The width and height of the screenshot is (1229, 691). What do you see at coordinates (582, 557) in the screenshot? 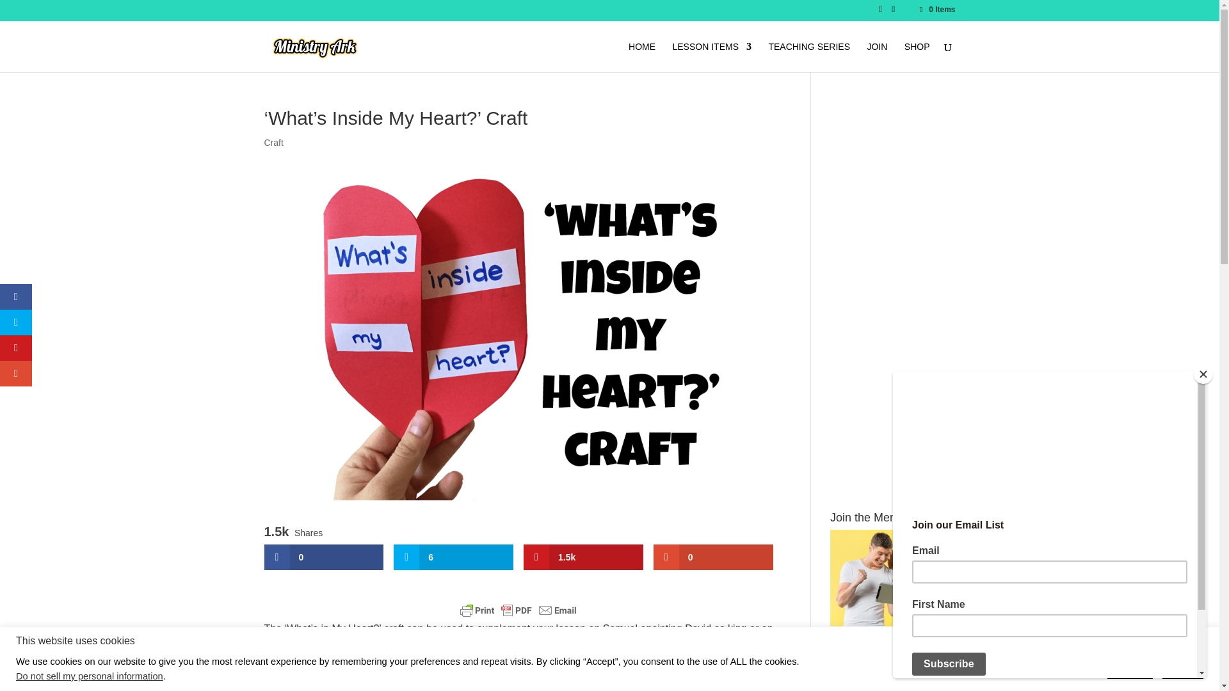
I see `1.5k` at bounding box center [582, 557].